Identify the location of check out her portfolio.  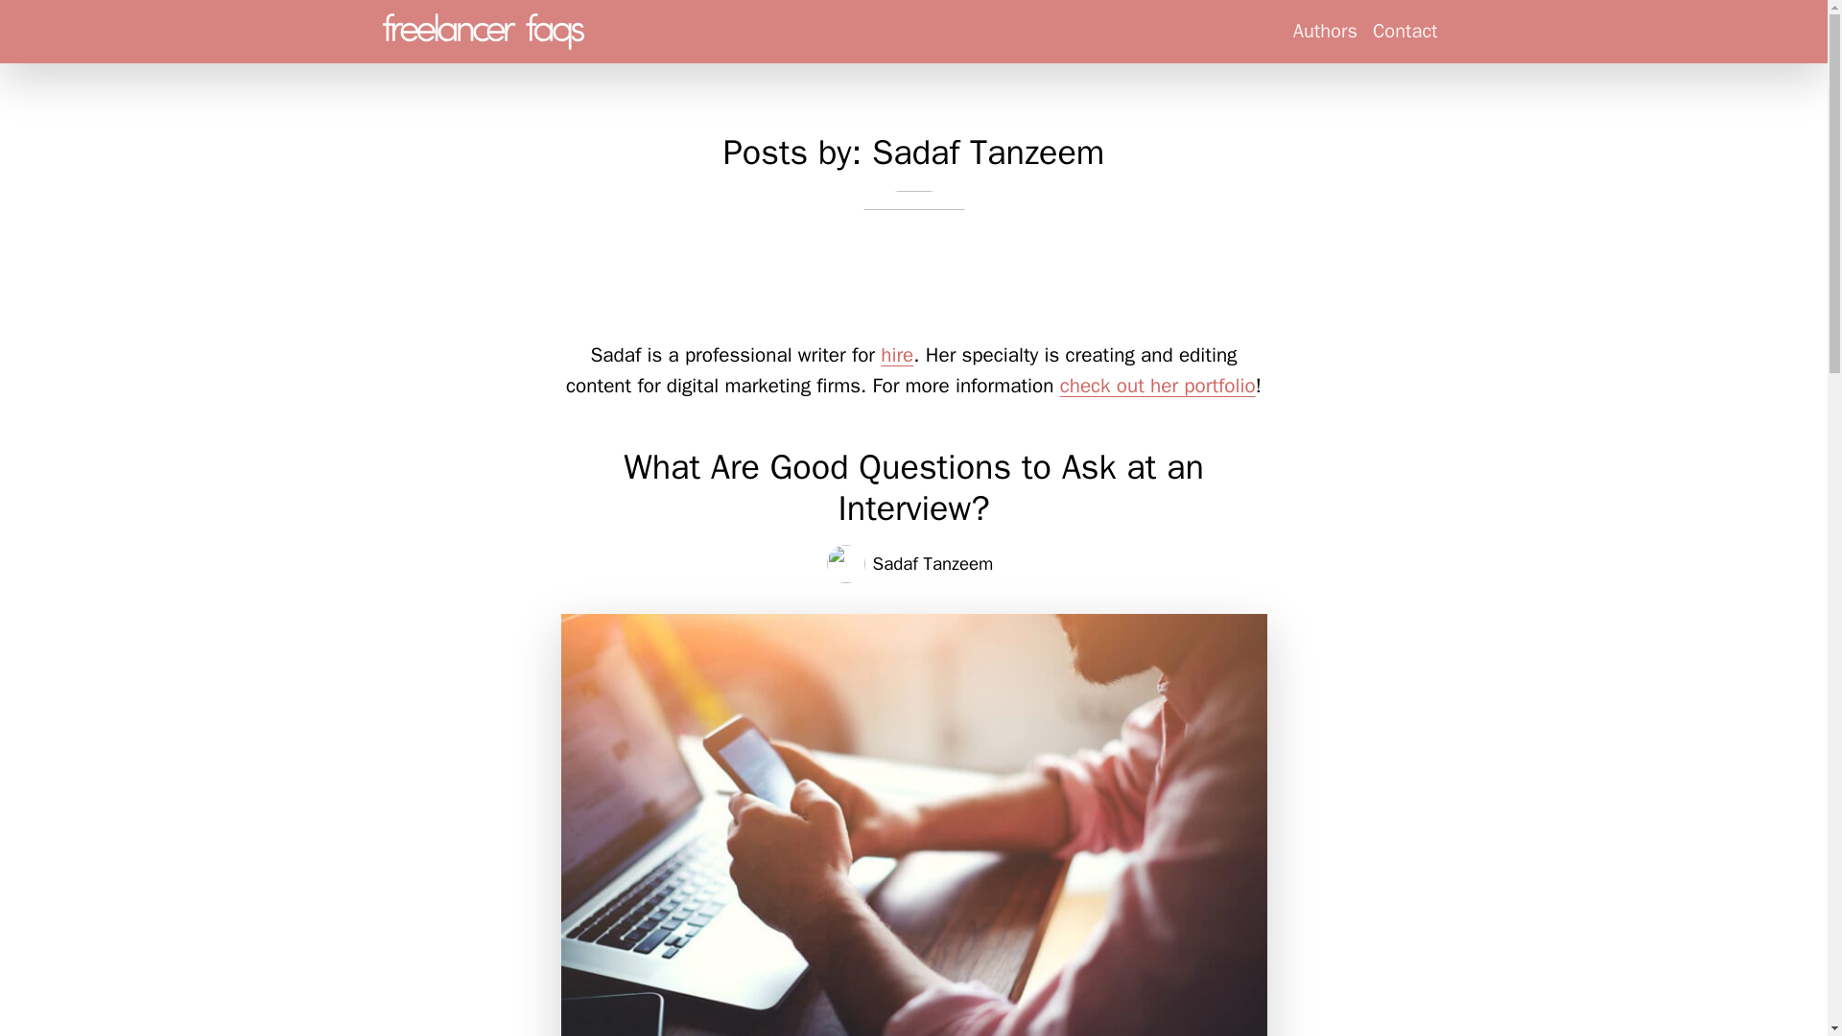
(1158, 385).